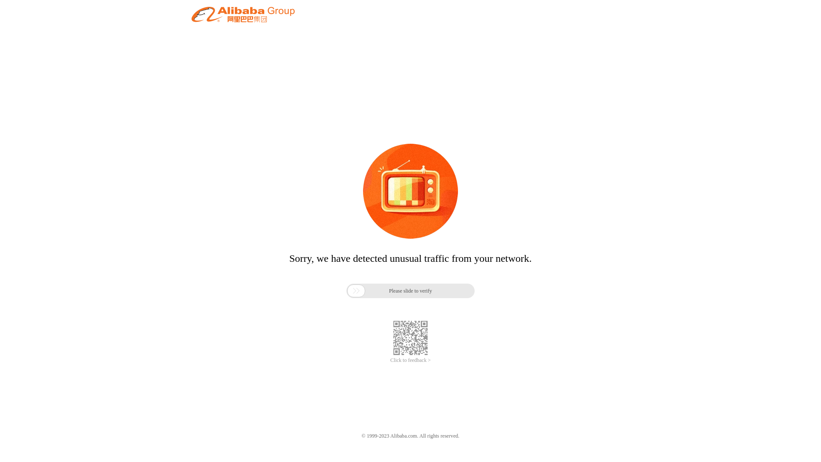 The height and width of the screenshot is (462, 821). What do you see at coordinates (410, 360) in the screenshot?
I see `Click to feedback >` at bounding box center [410, 360].